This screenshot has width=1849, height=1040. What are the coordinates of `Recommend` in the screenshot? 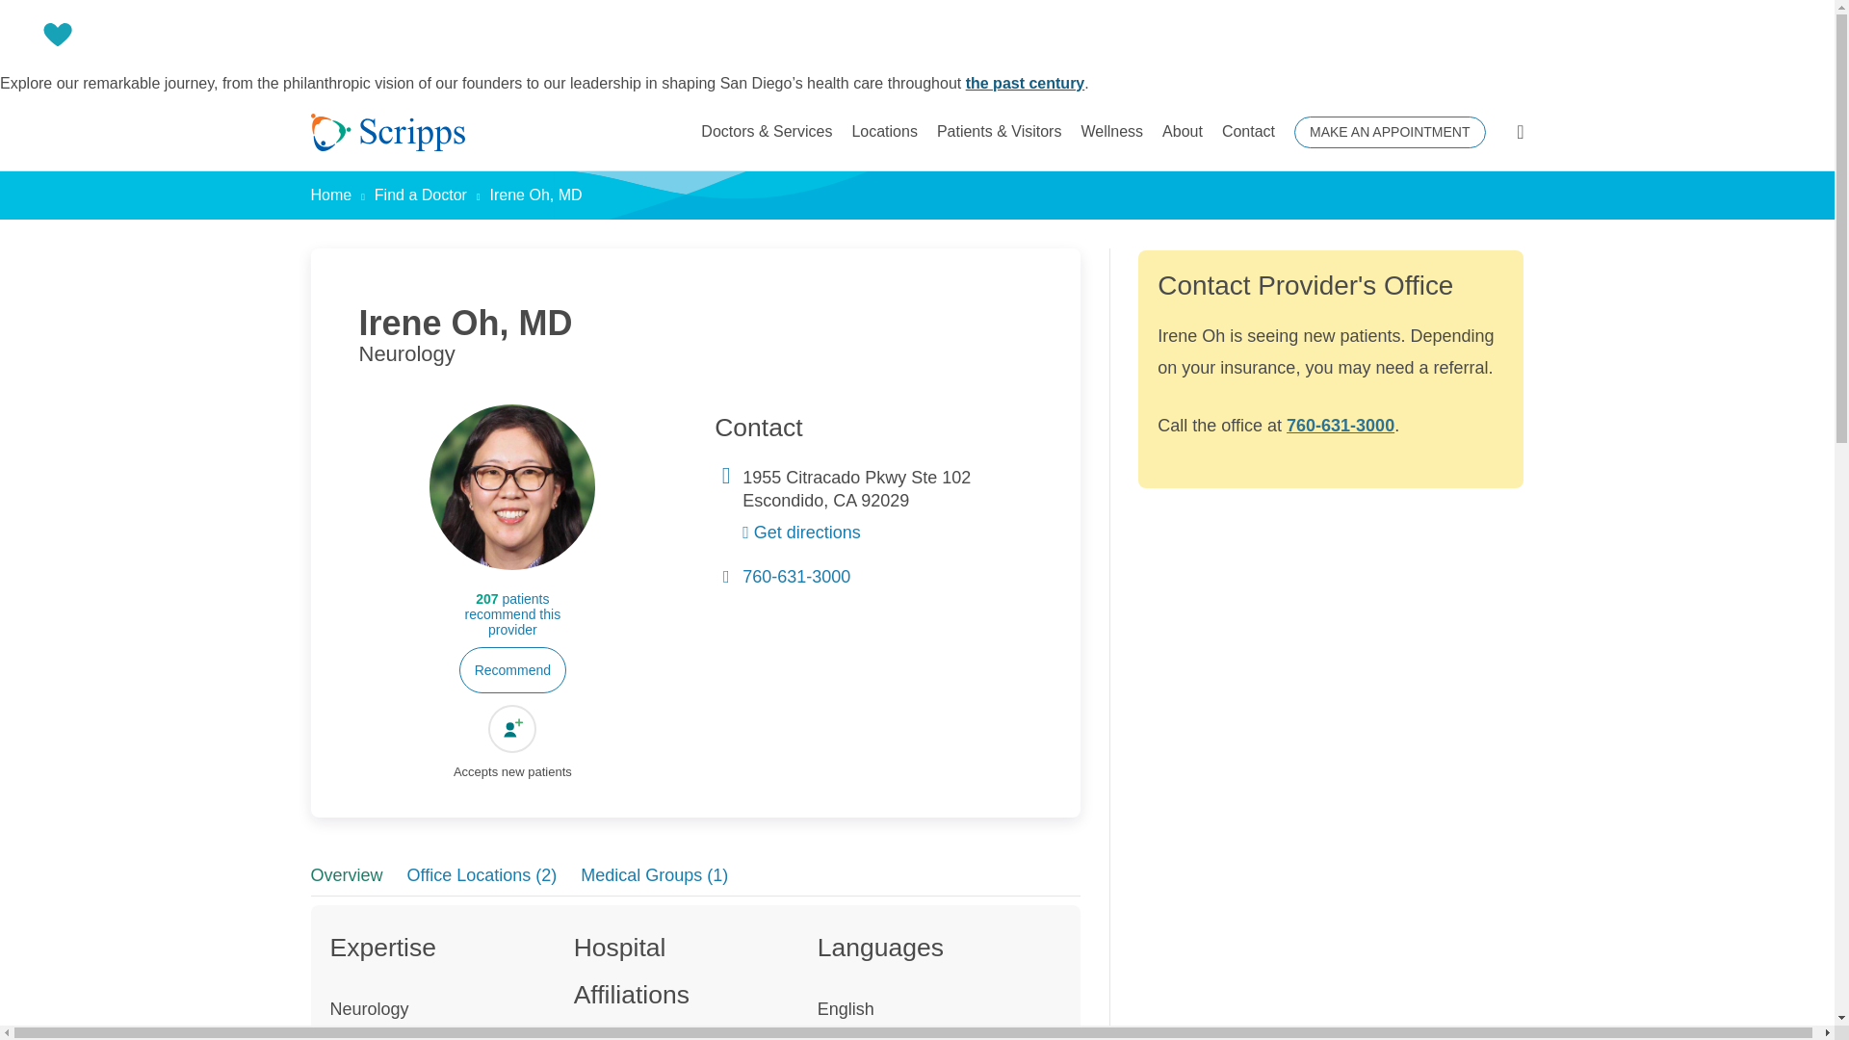 It's located at (512, 670).